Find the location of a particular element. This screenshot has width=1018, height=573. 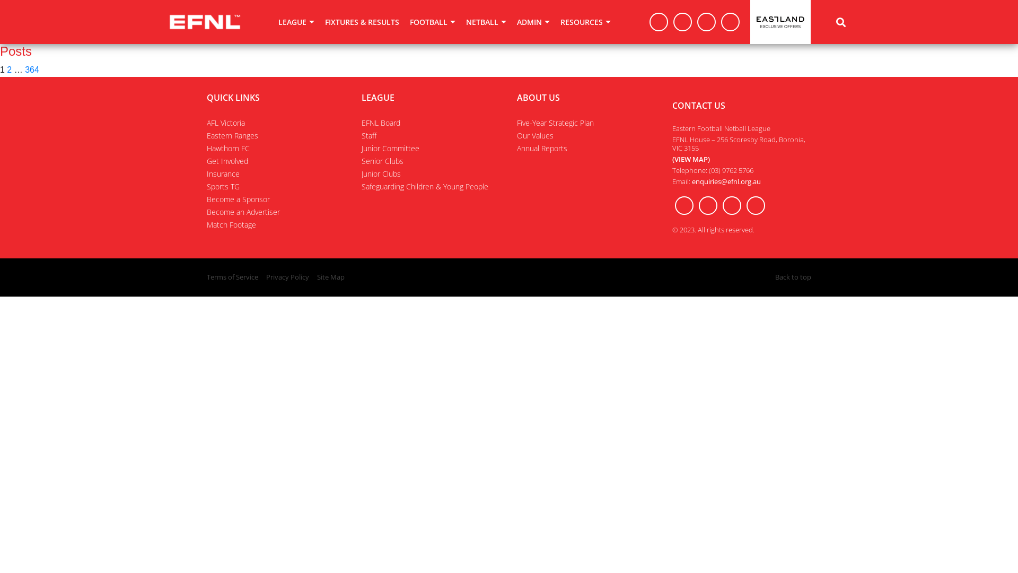

Terms of Service is located at coordinates (232, 277).